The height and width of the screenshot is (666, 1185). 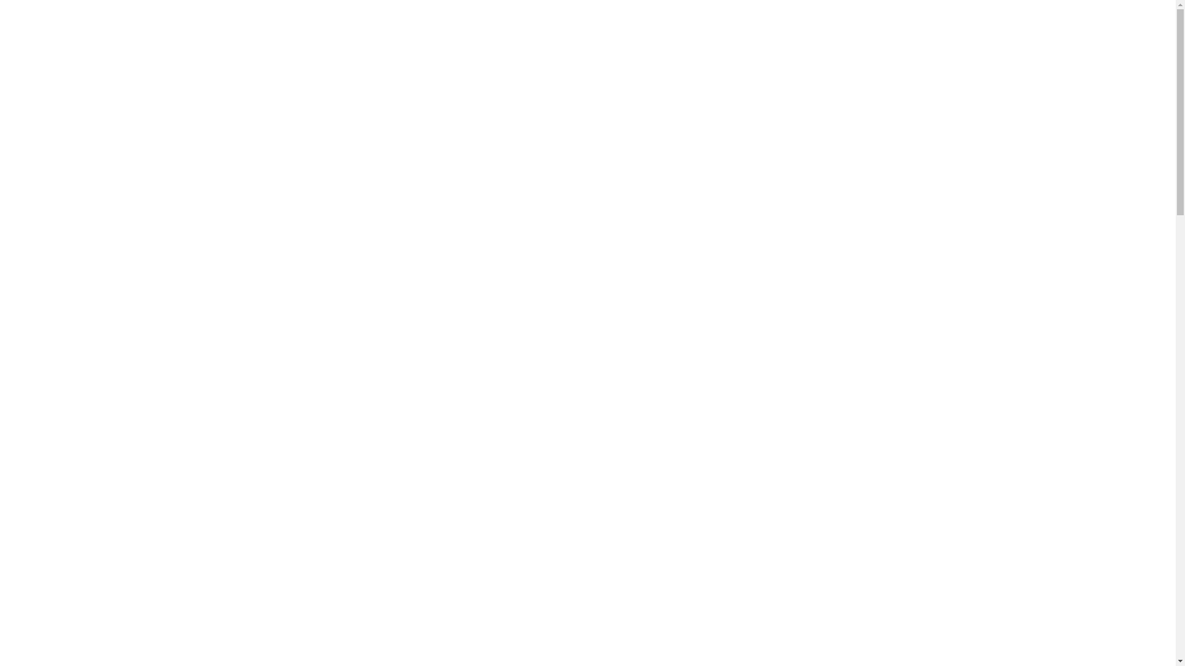 I want to click on SAGINAW, so click(x=73, y=185).